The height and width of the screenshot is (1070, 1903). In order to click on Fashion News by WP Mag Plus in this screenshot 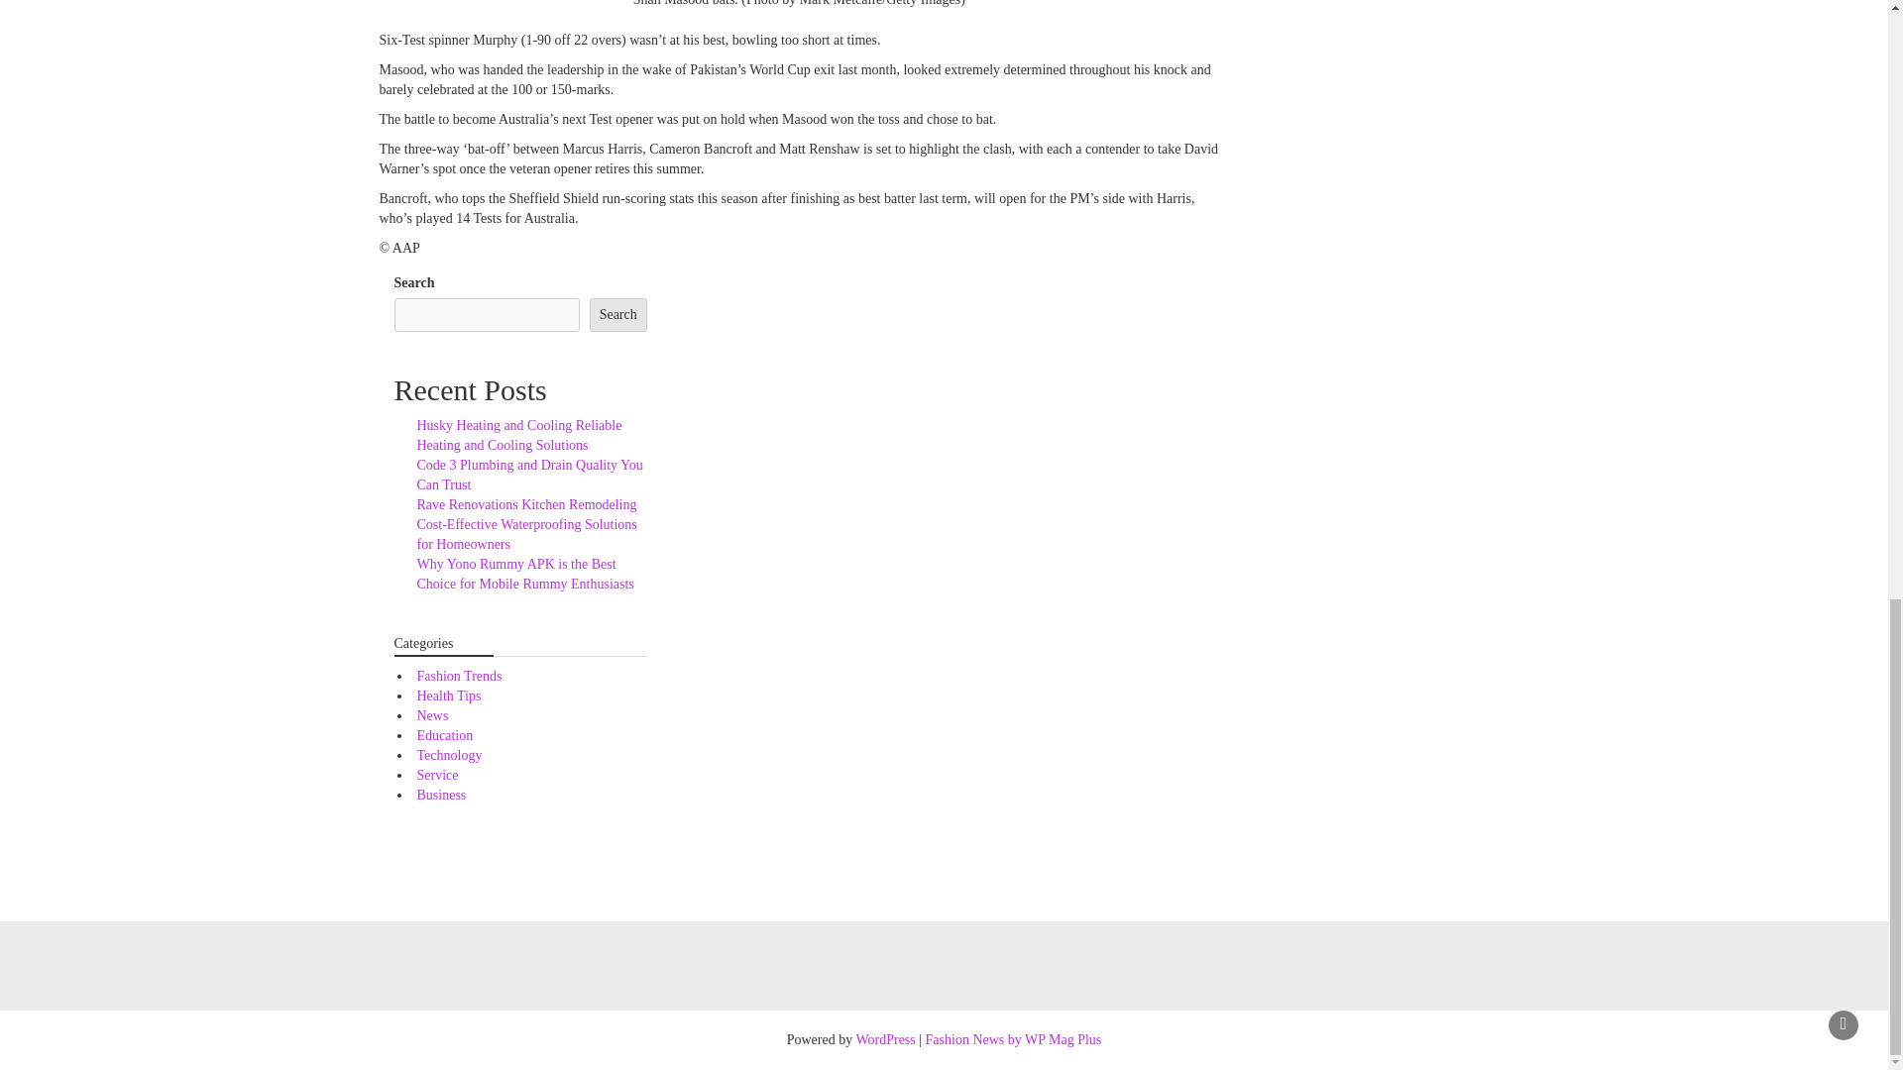, I will do `click(1013, 1040)`.